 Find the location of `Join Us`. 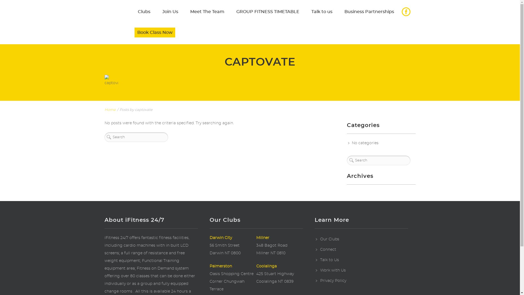

Join Us is located at coordinates (170, 12).